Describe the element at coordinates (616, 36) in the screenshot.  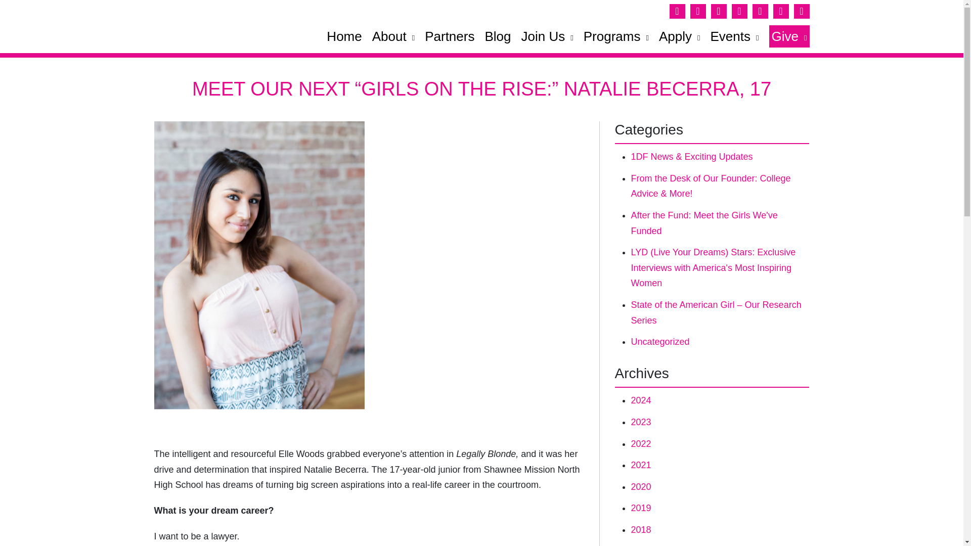
I see `Programs` at that location.